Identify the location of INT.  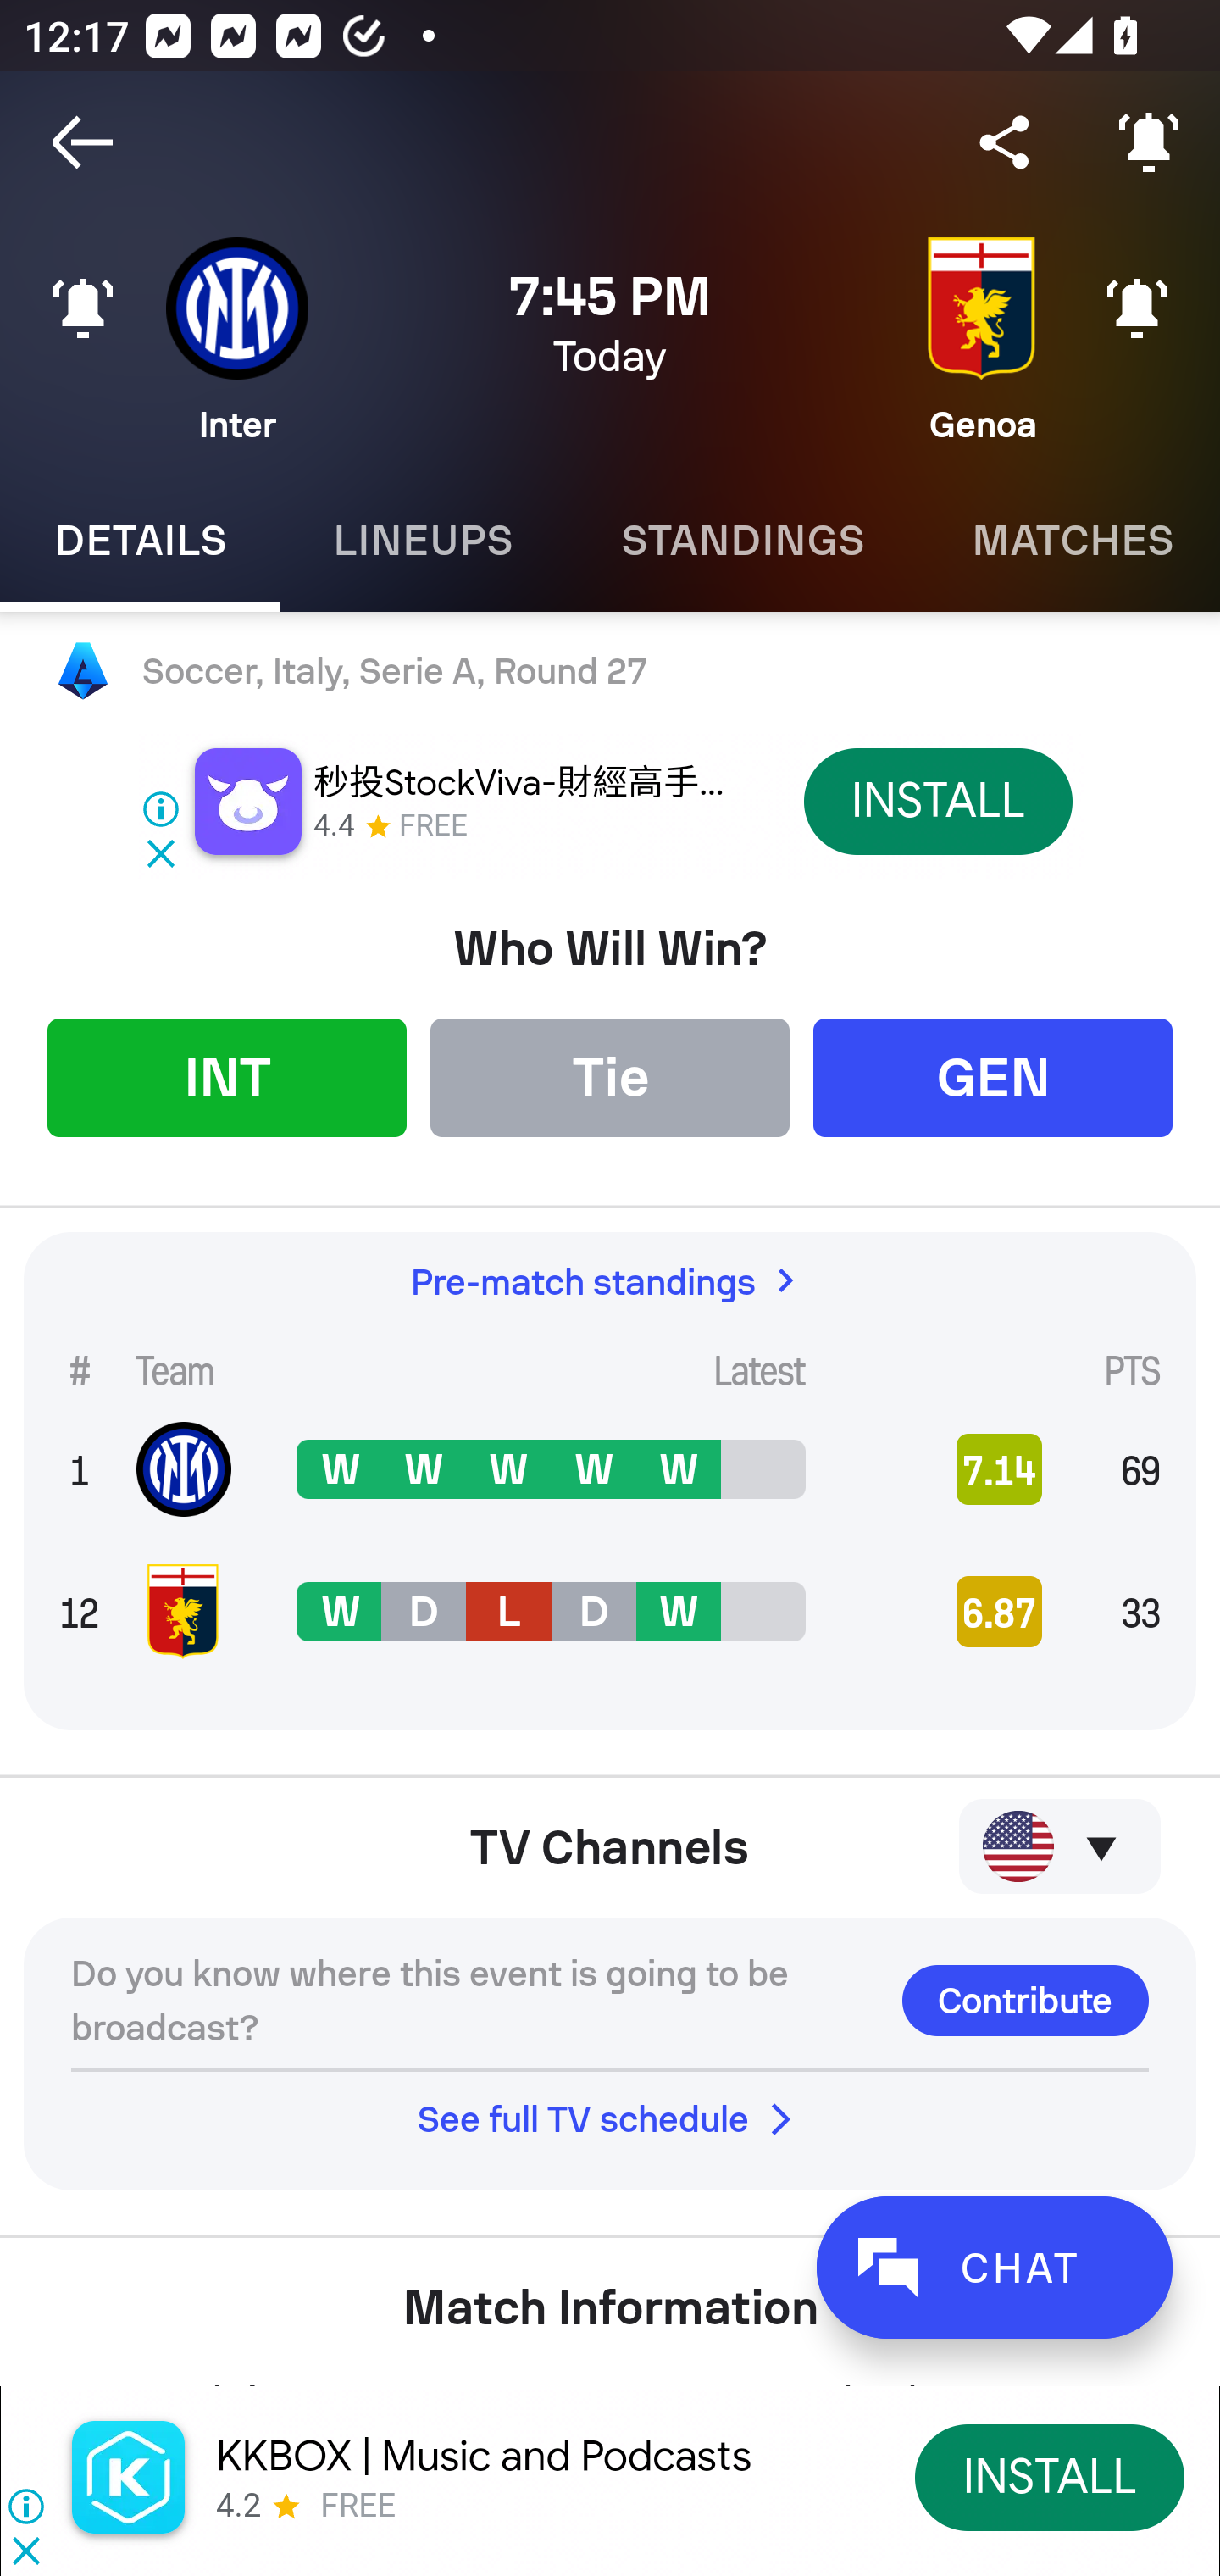
(227, 1076).